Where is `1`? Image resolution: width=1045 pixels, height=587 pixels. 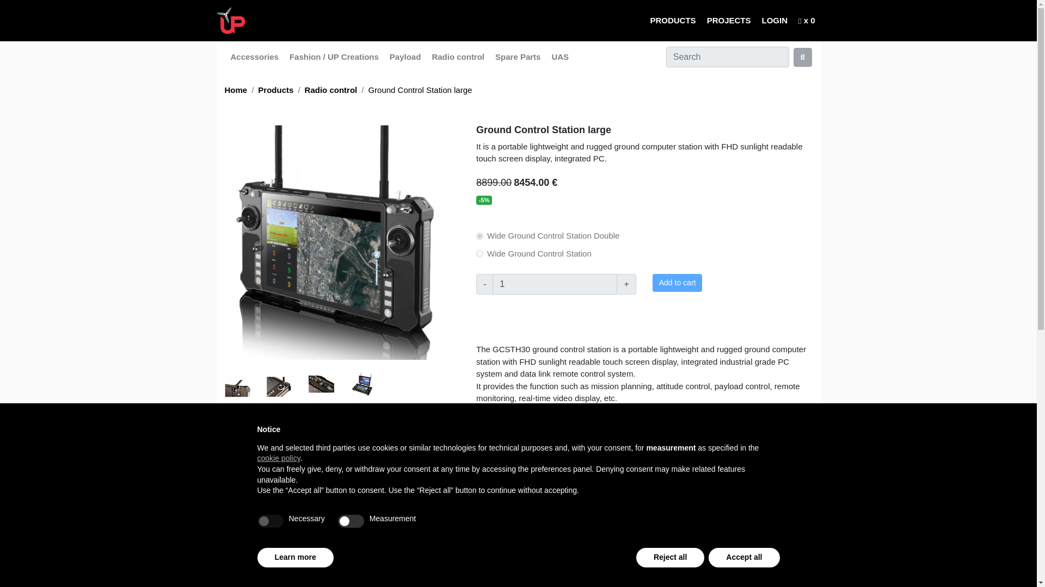 1 is located at coordinates (555, 284).